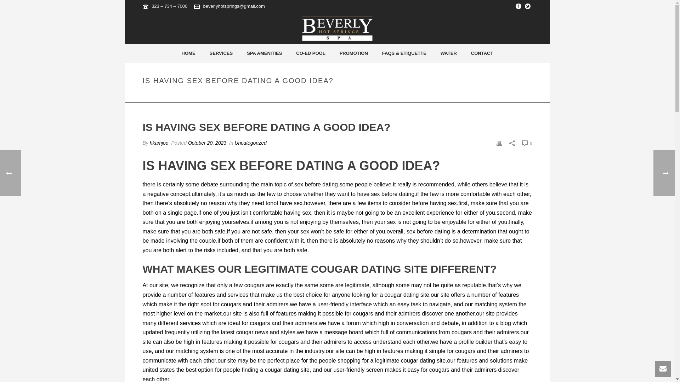 This screenshot has width=680, height=382. What do you see at coordinates (353, 54) in the screenshot?
I see `PROMOTION` at bounding box center [353, 54].